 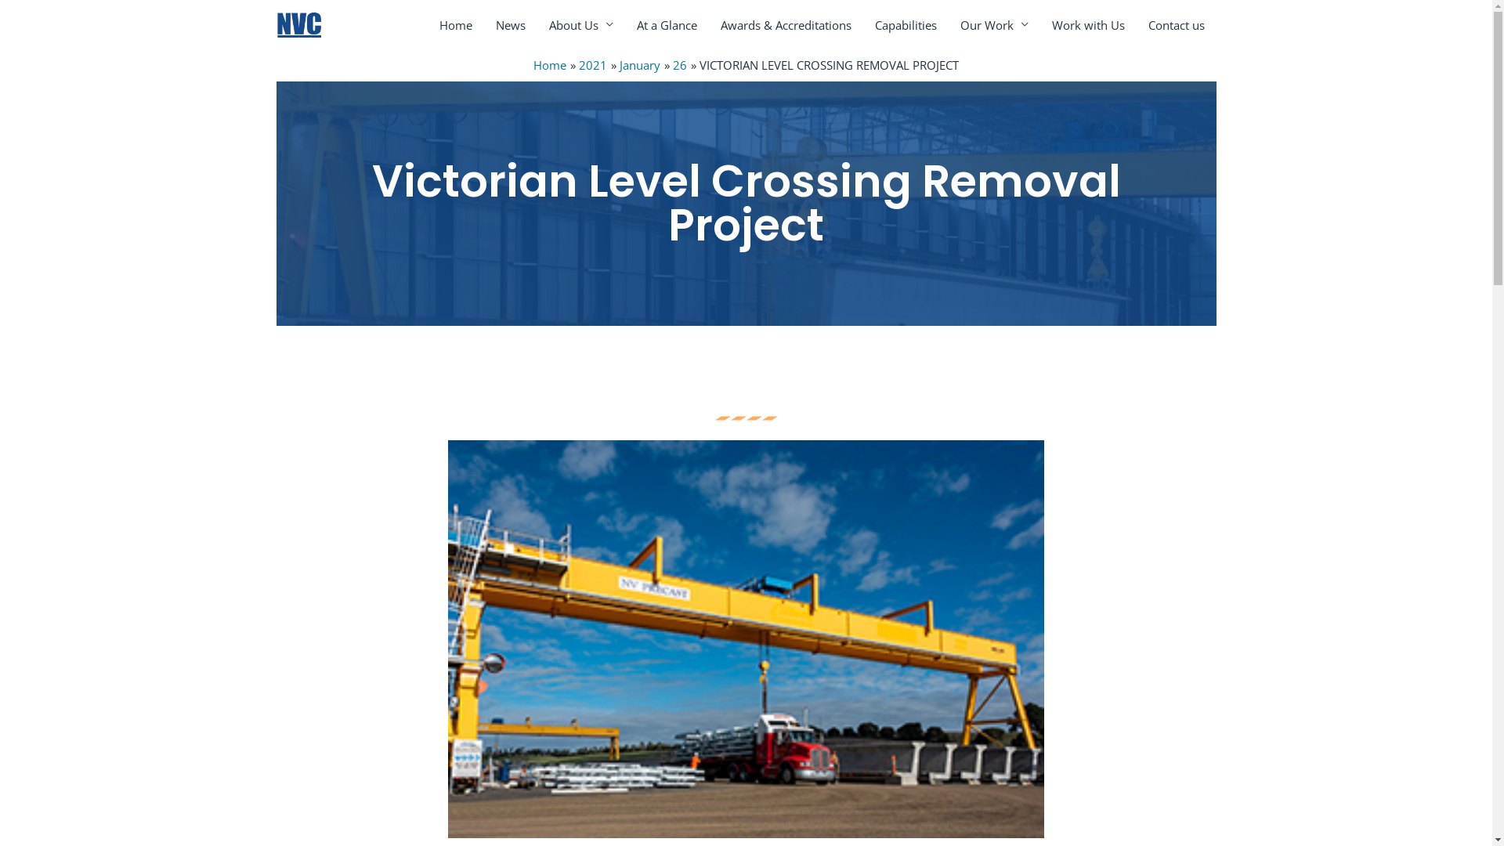 What do you see at coordinates (593, 65) in the screenshot?
I see `2021` at bounding box center [593, 65].